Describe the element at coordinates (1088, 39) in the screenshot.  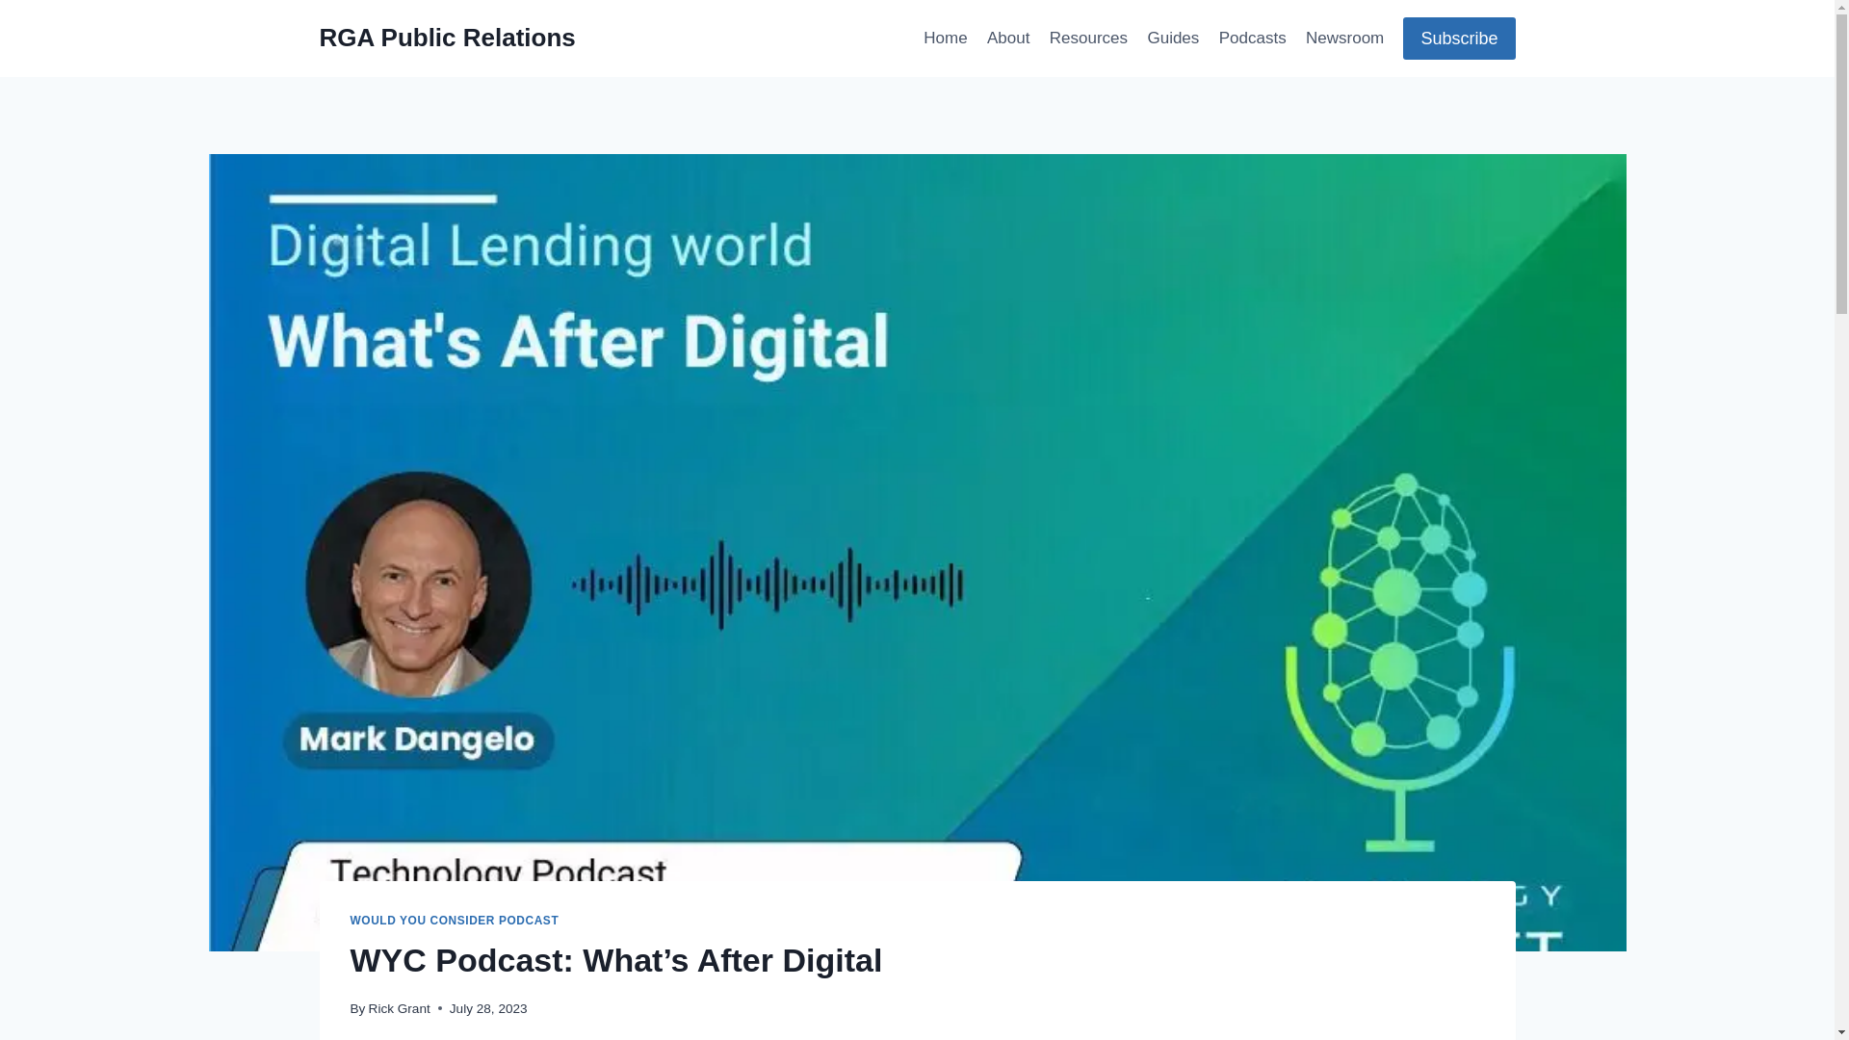
I see `Resources` at that location.